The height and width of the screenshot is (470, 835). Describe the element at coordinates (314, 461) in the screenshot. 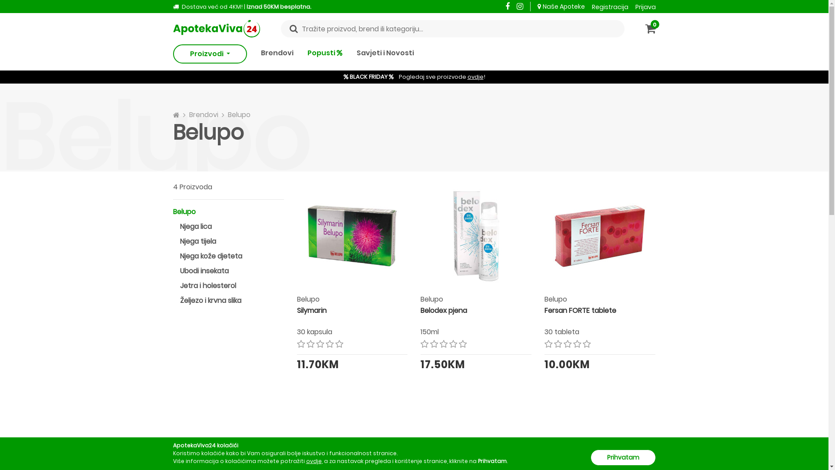

I see `ovdje` at that location.